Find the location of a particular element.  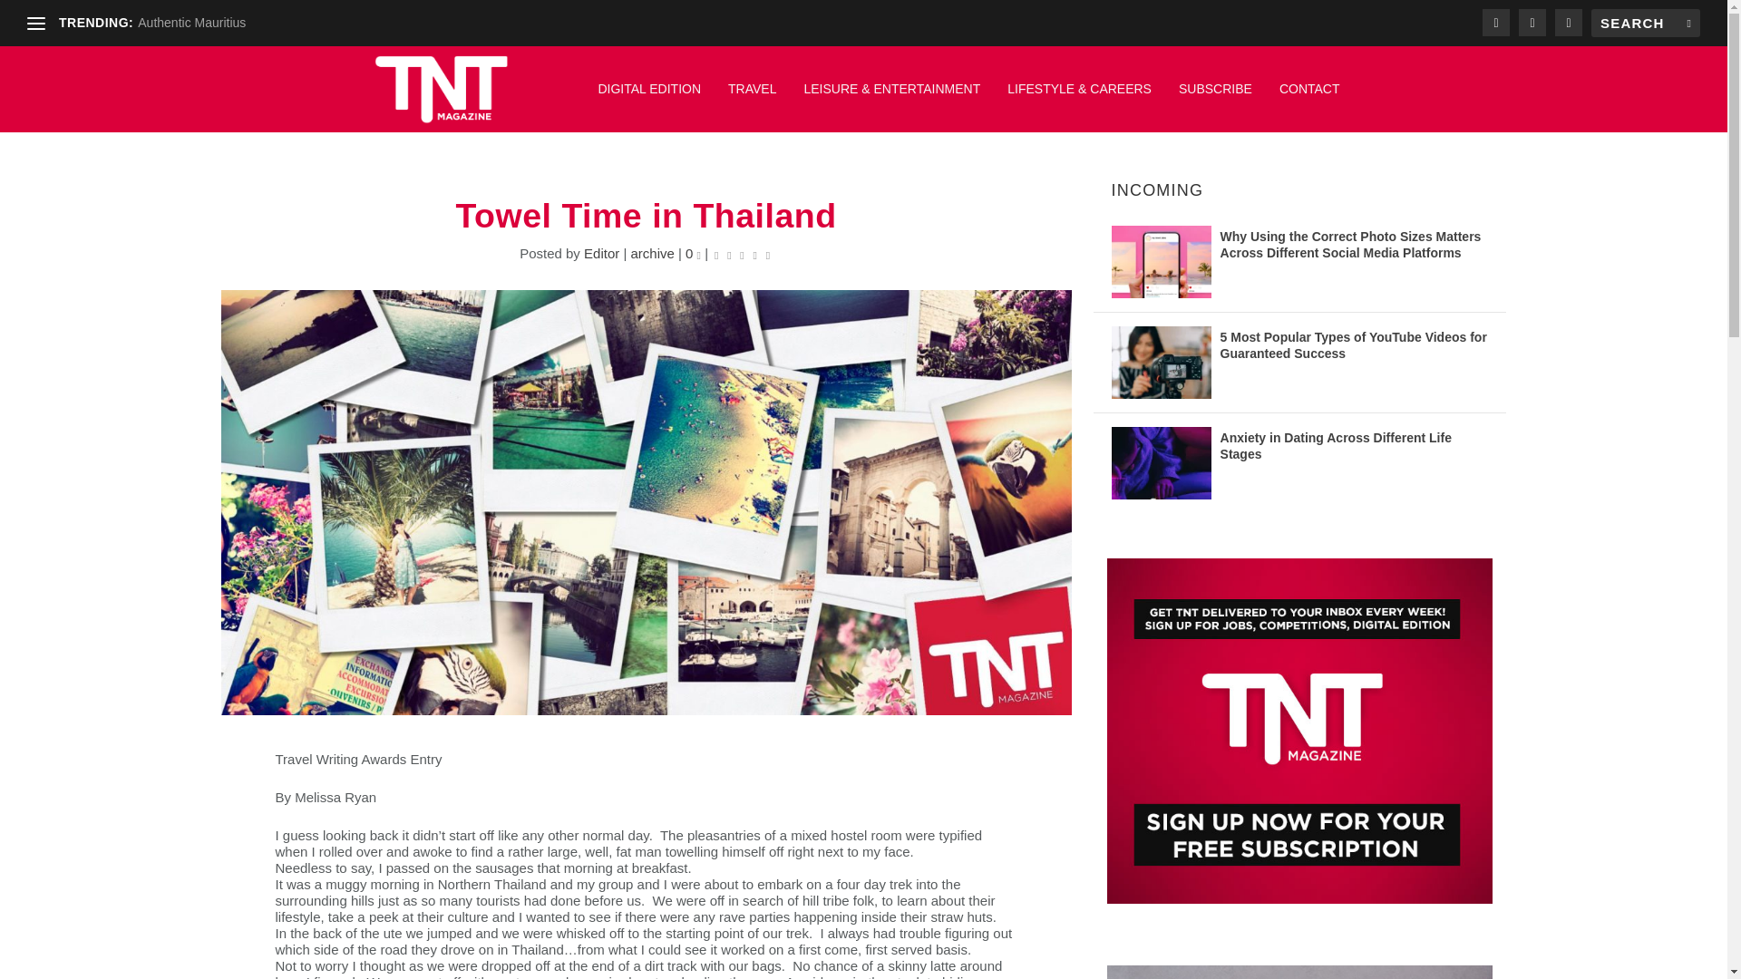

SUBSCRIBE is located at coordinates (1215, 98).